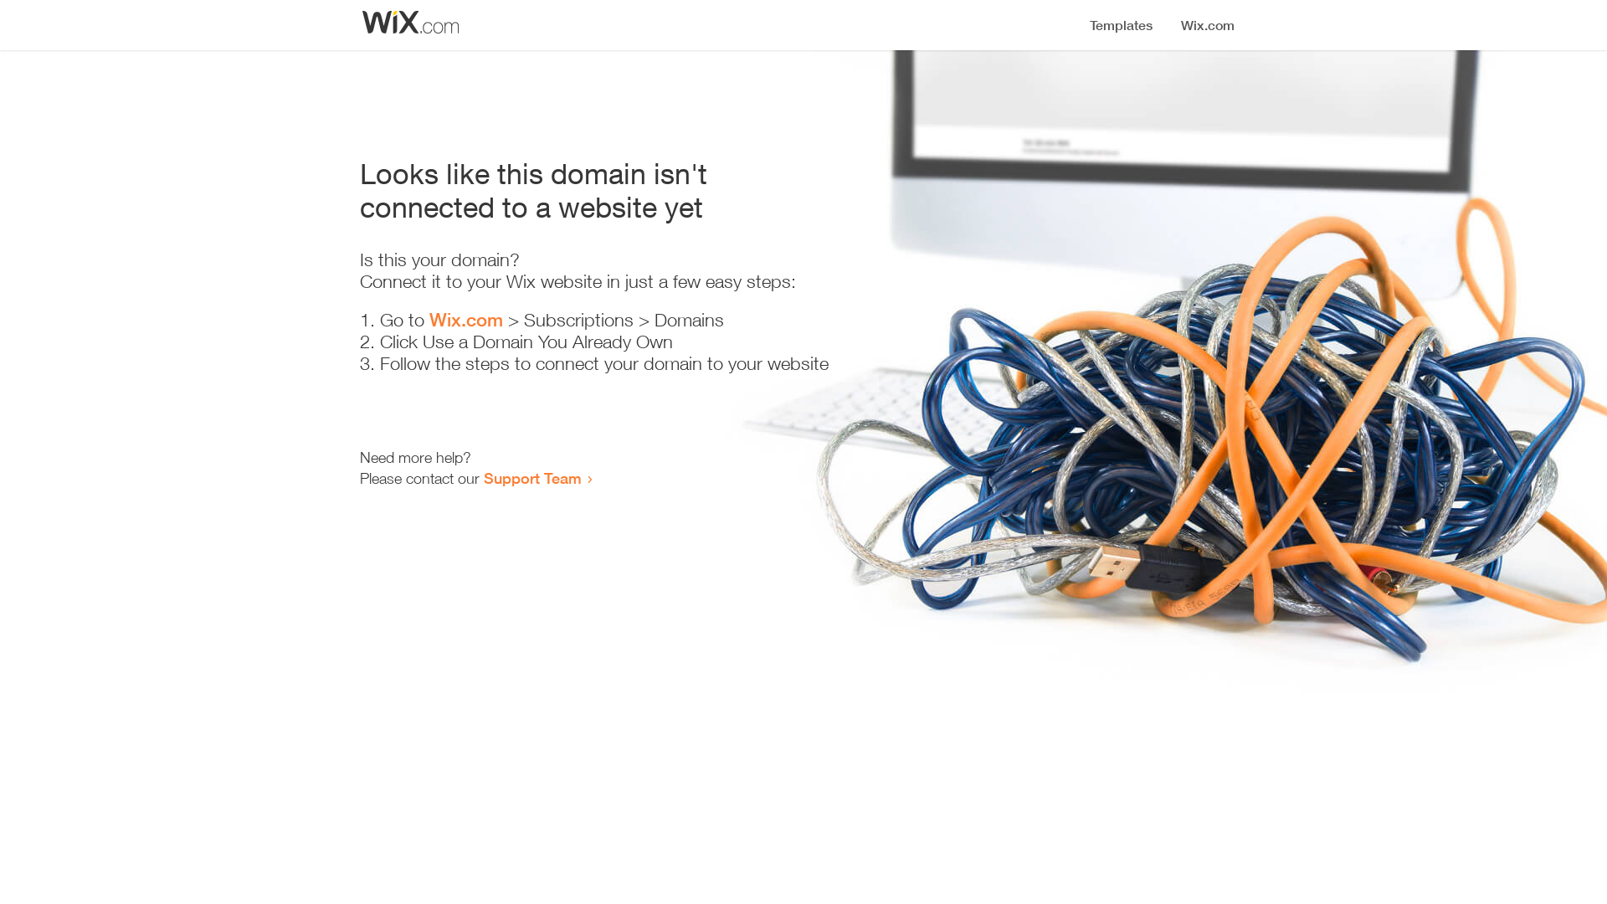 Image resolution: width=1607 pixels, height=904 pixels. What do you see at coordinates (532, 478) in the screenshot?
I see `Support Team` at bounding box center [532, 478].